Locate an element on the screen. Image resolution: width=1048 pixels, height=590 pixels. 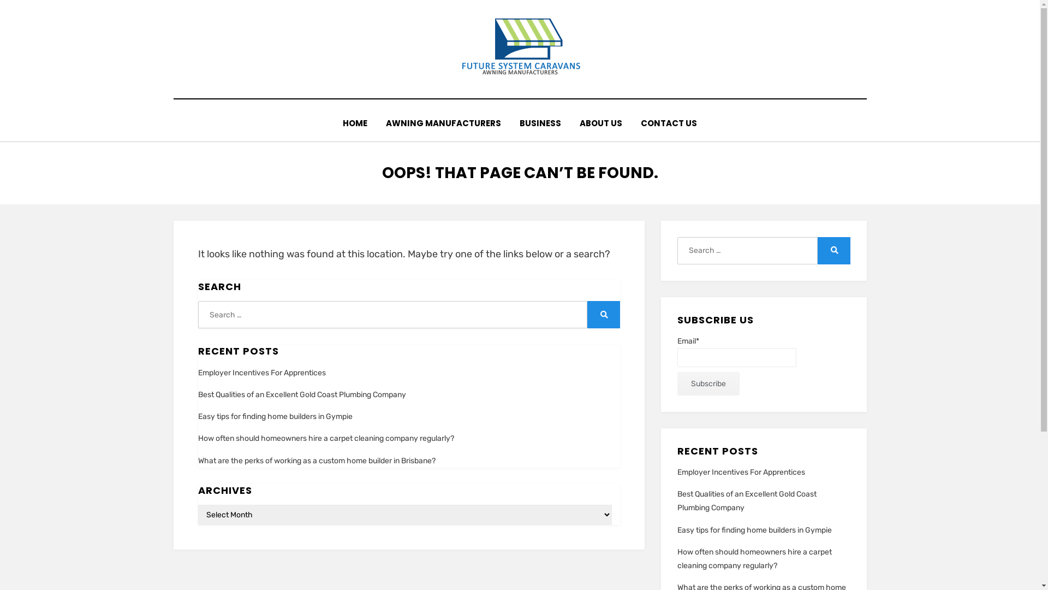
Easy tips for finding home builders in Gympie is located at coordinates (754, 530).